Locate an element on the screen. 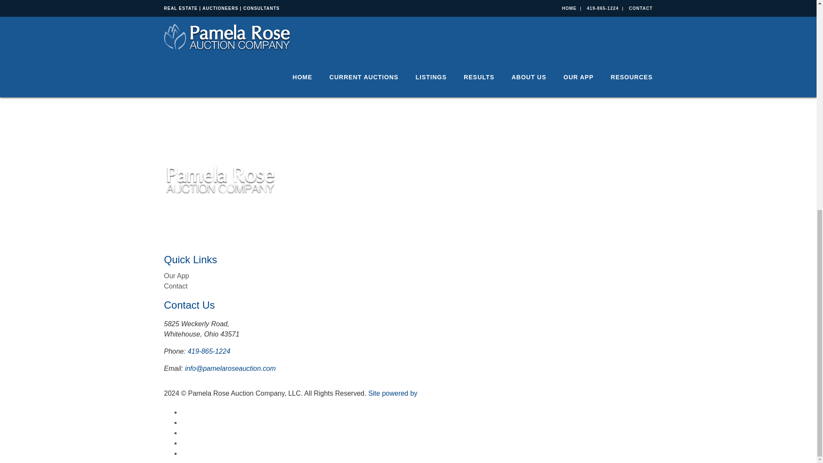 This screenshot has width=823, height=463. 419-865-1224 is located at coordinates (209, 352).